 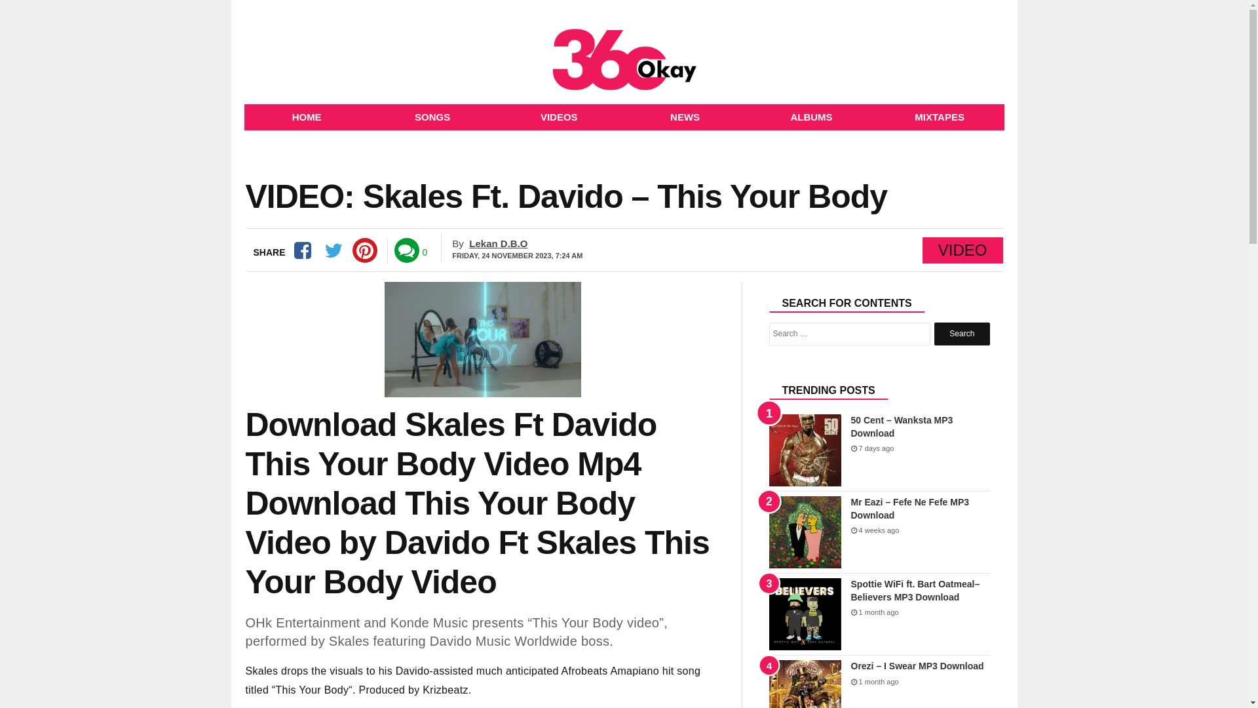 I want to click on VIDEOS, so click(x=560, y=117).